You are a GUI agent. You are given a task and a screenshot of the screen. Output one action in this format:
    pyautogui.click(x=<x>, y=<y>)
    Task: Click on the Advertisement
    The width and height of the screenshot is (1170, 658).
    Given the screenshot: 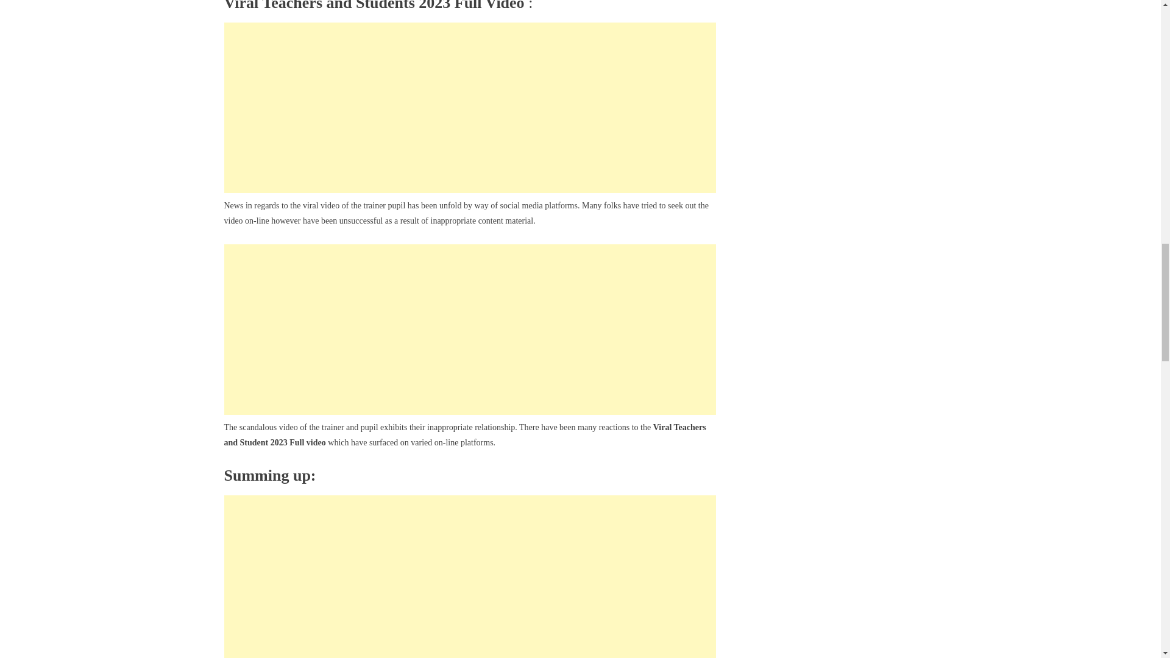 What is the action you would take?
    pyautogui.click(x=470, y=107)
    